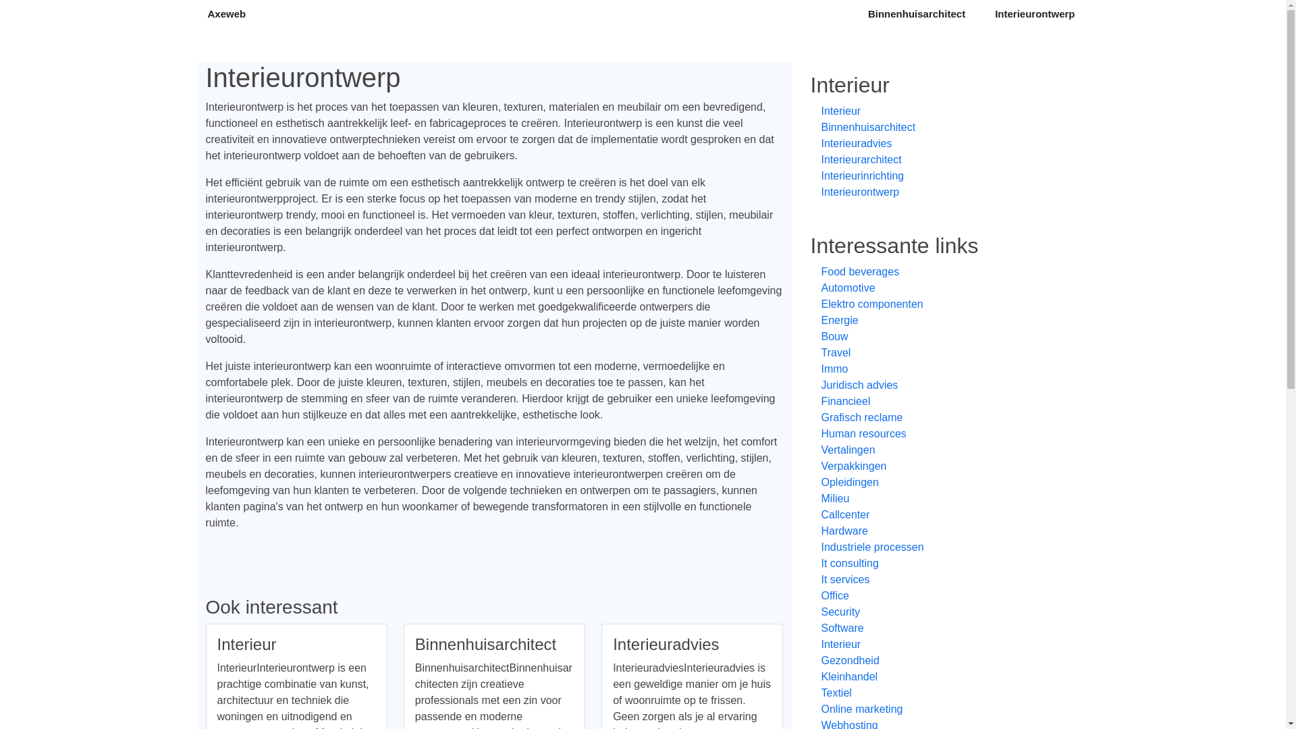 This screenshot has width=1296, height=729. I want to click on Grafisch reclame, so click(940, 418).